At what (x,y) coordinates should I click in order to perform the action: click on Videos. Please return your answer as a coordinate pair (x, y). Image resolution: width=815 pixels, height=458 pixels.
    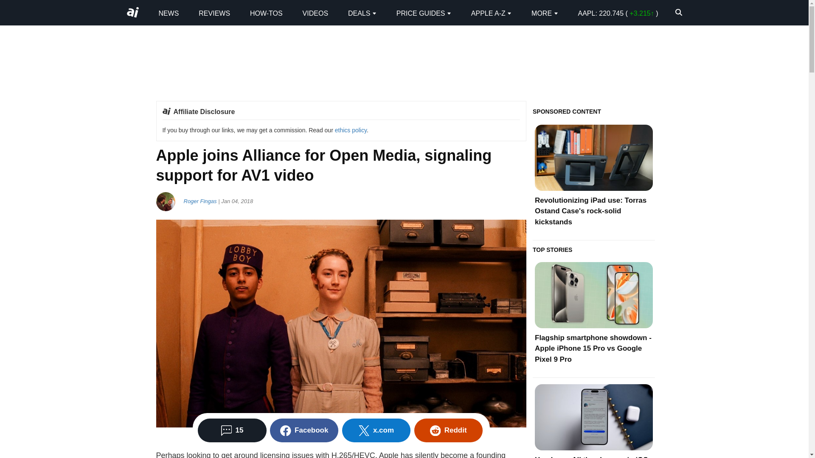
    Looking at the image, I should click on (315, 13).